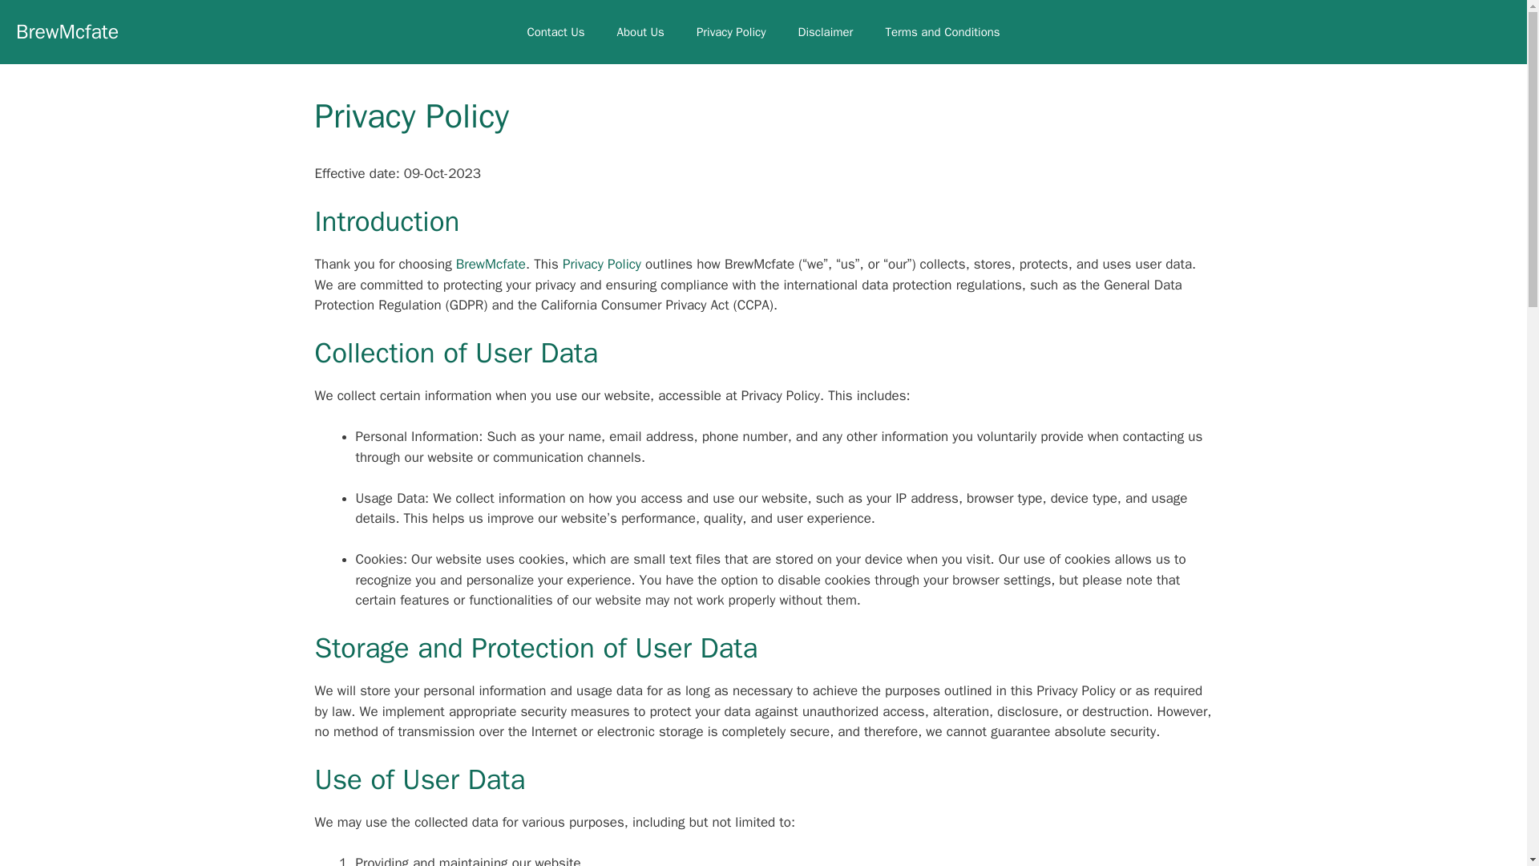 Image resolution: width=1539 pixels, height=866 pixels. Describe the element at coordinates (602, 264) in the screenshot. I see `Privacy Policy` at that location.